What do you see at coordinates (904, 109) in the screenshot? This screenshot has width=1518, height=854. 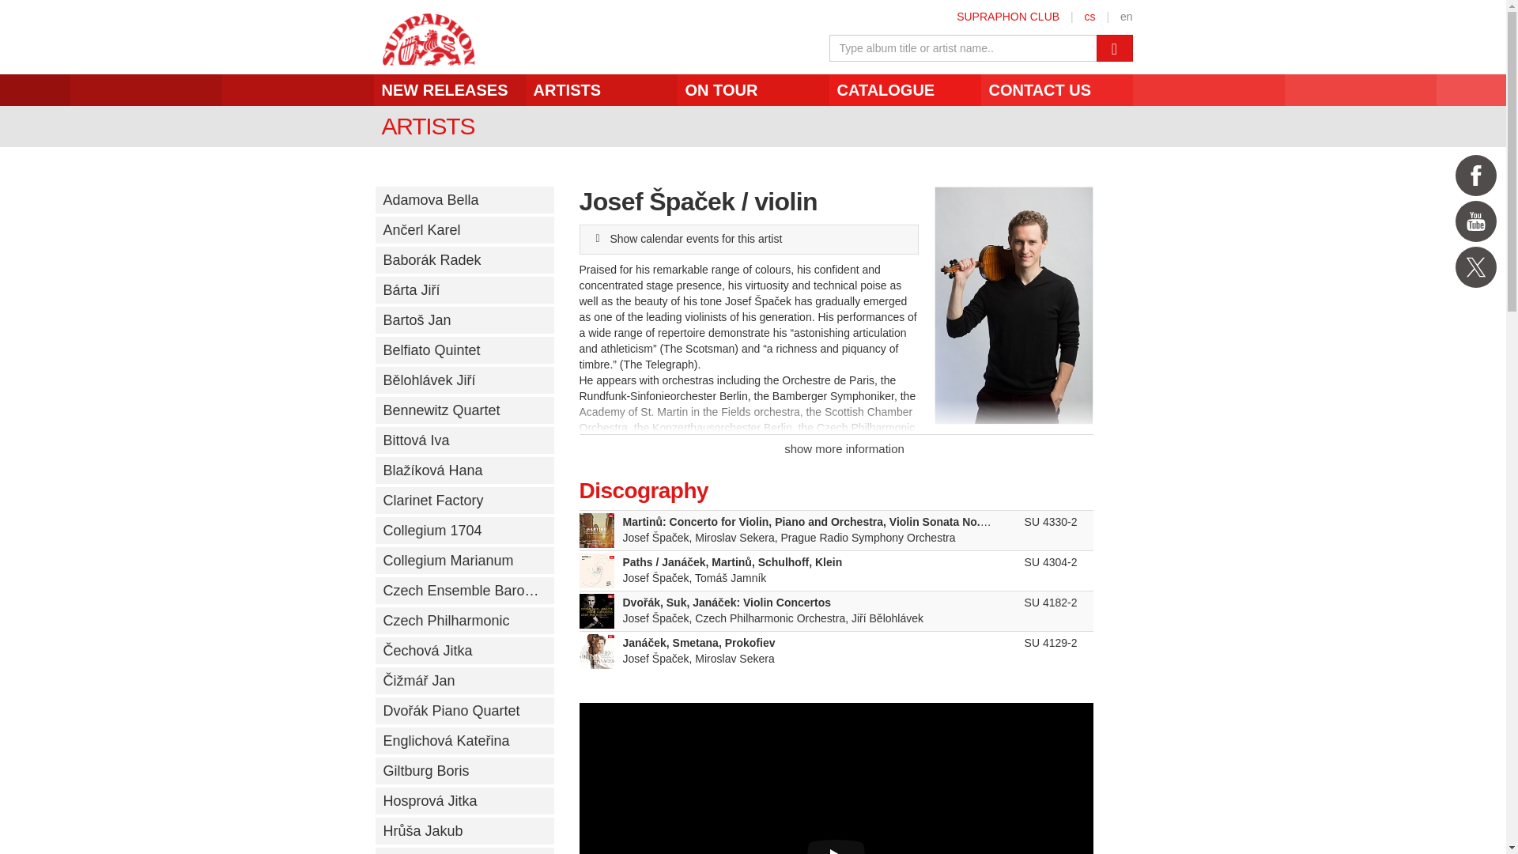 I see `CATALOGUE` at bounding box center [904, 109].